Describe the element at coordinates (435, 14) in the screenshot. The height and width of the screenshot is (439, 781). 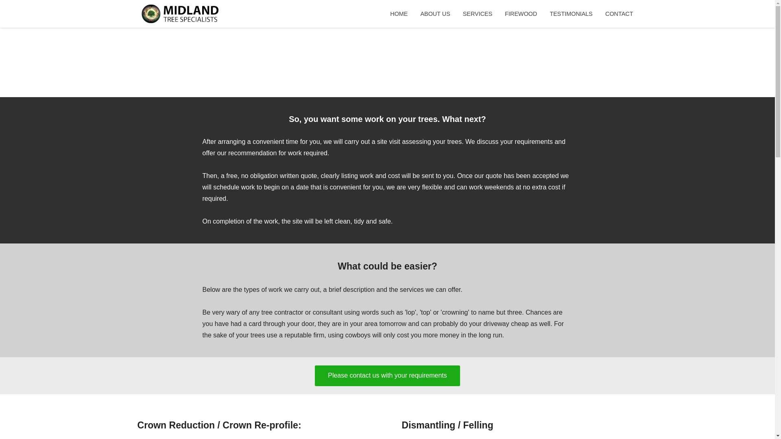
I see `ABOUT US` at that location.